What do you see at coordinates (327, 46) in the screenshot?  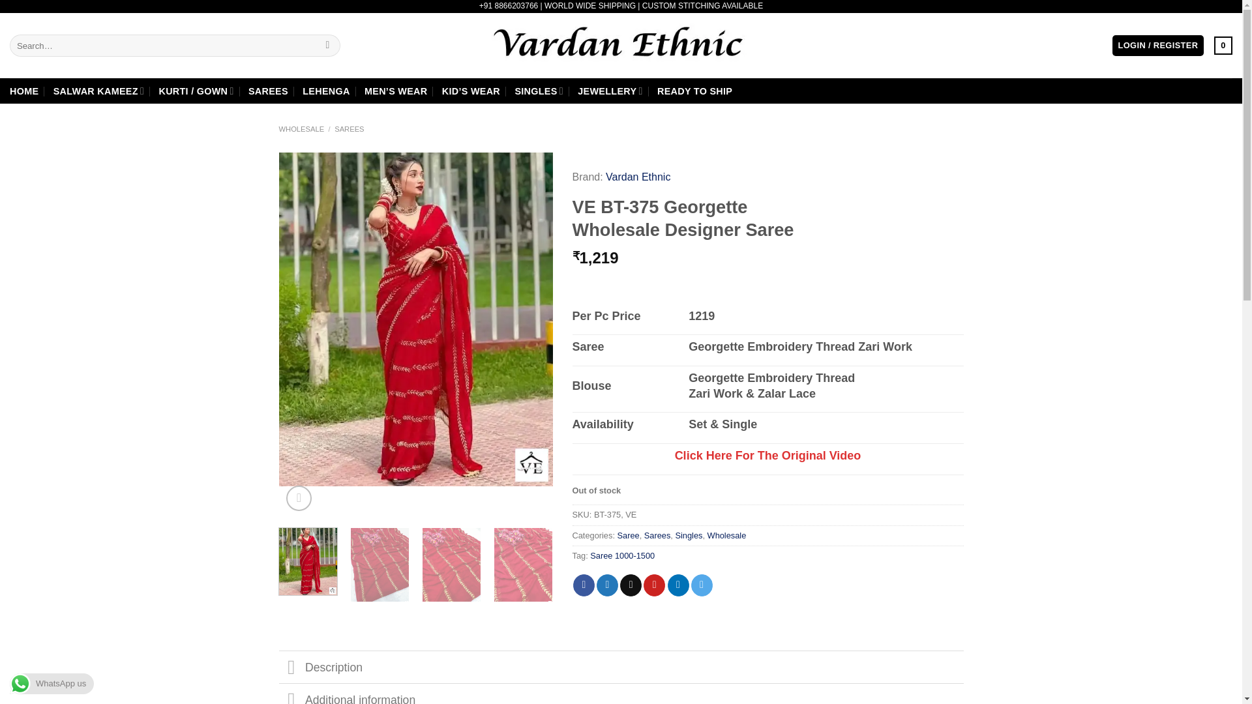 I see `Search` at bounding box center [327, 46].